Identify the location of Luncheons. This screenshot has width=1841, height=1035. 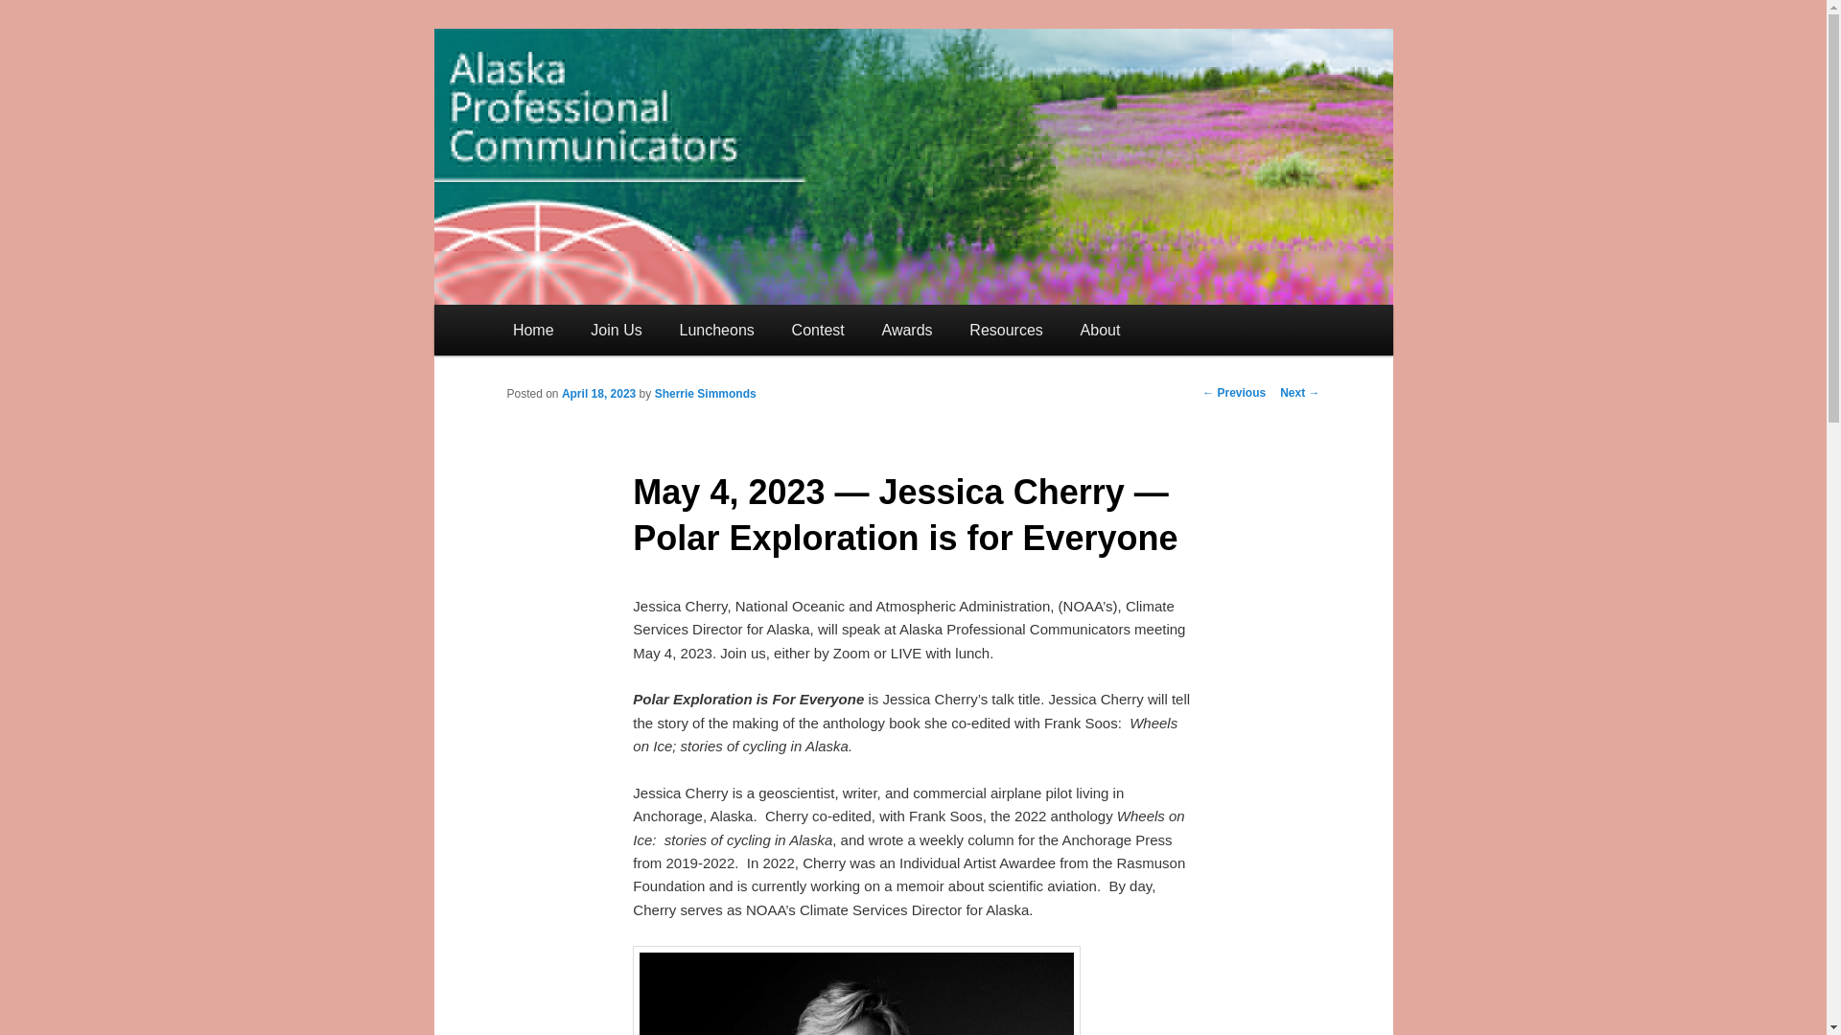
(717, 330).